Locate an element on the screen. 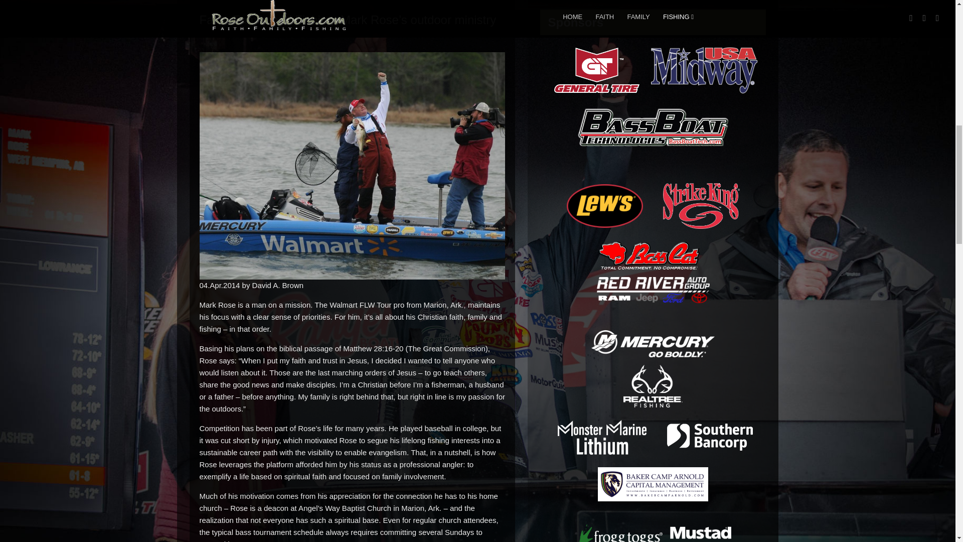 The width and height of the screenshot is (963, 542). General Tire is located at coordinates (597, 70).